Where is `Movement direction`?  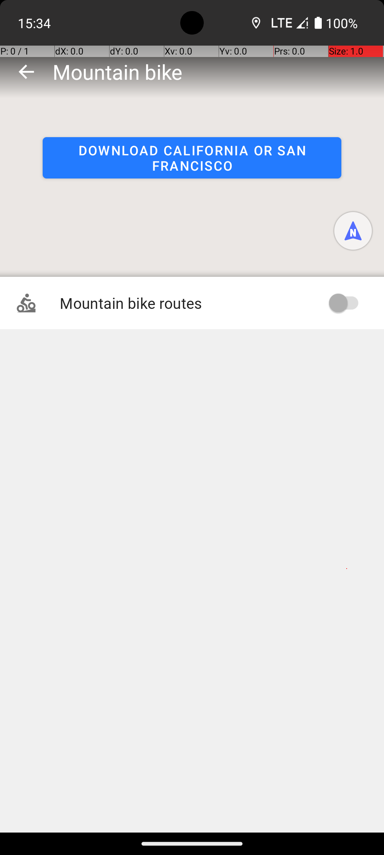
Movement direction is located at coordinates (353, 231).